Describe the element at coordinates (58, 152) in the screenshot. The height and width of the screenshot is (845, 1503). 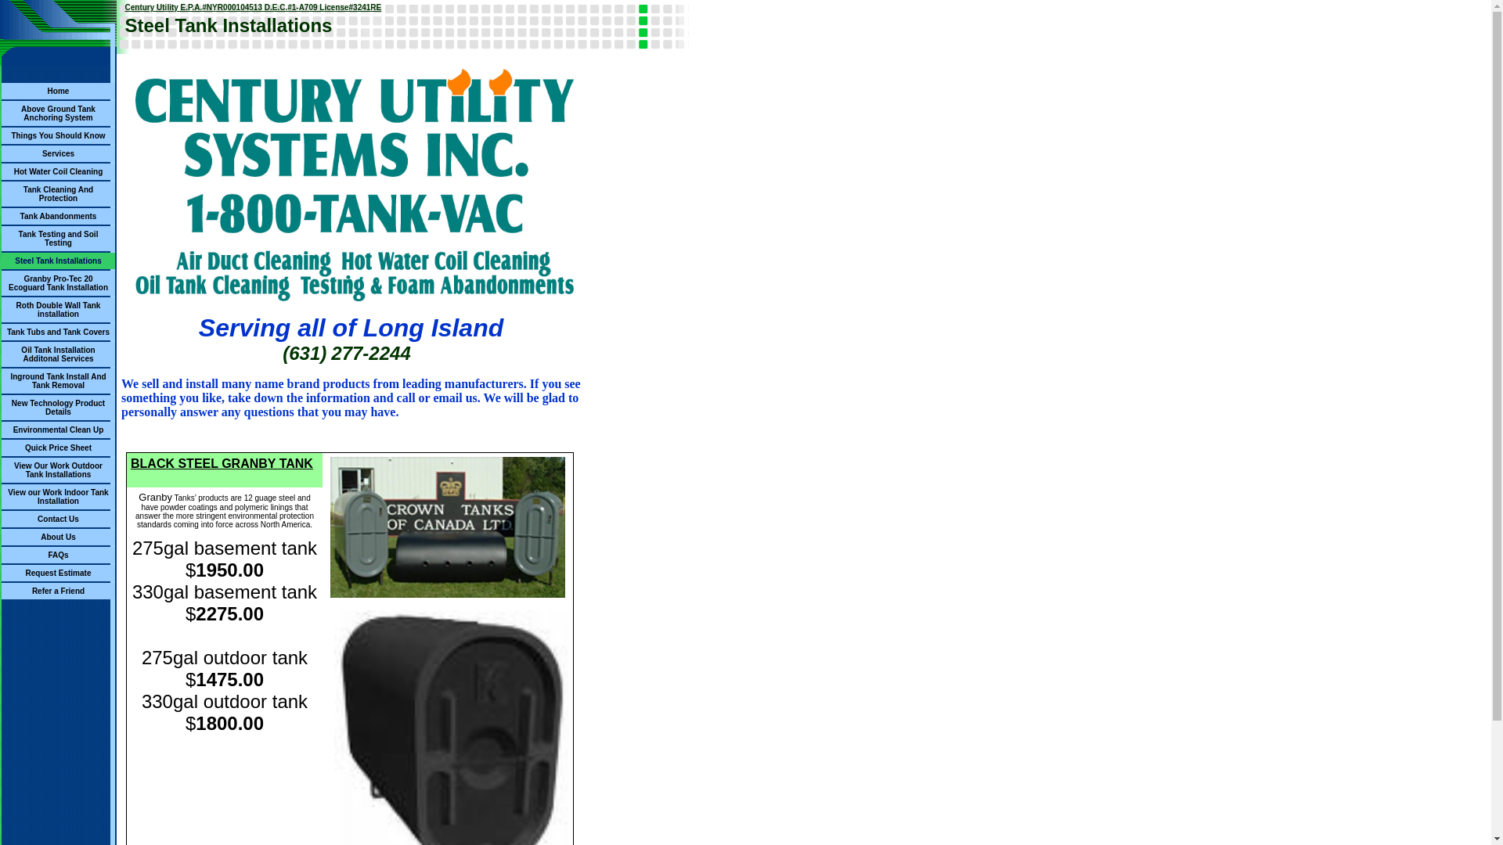
I see `Services` at that location.